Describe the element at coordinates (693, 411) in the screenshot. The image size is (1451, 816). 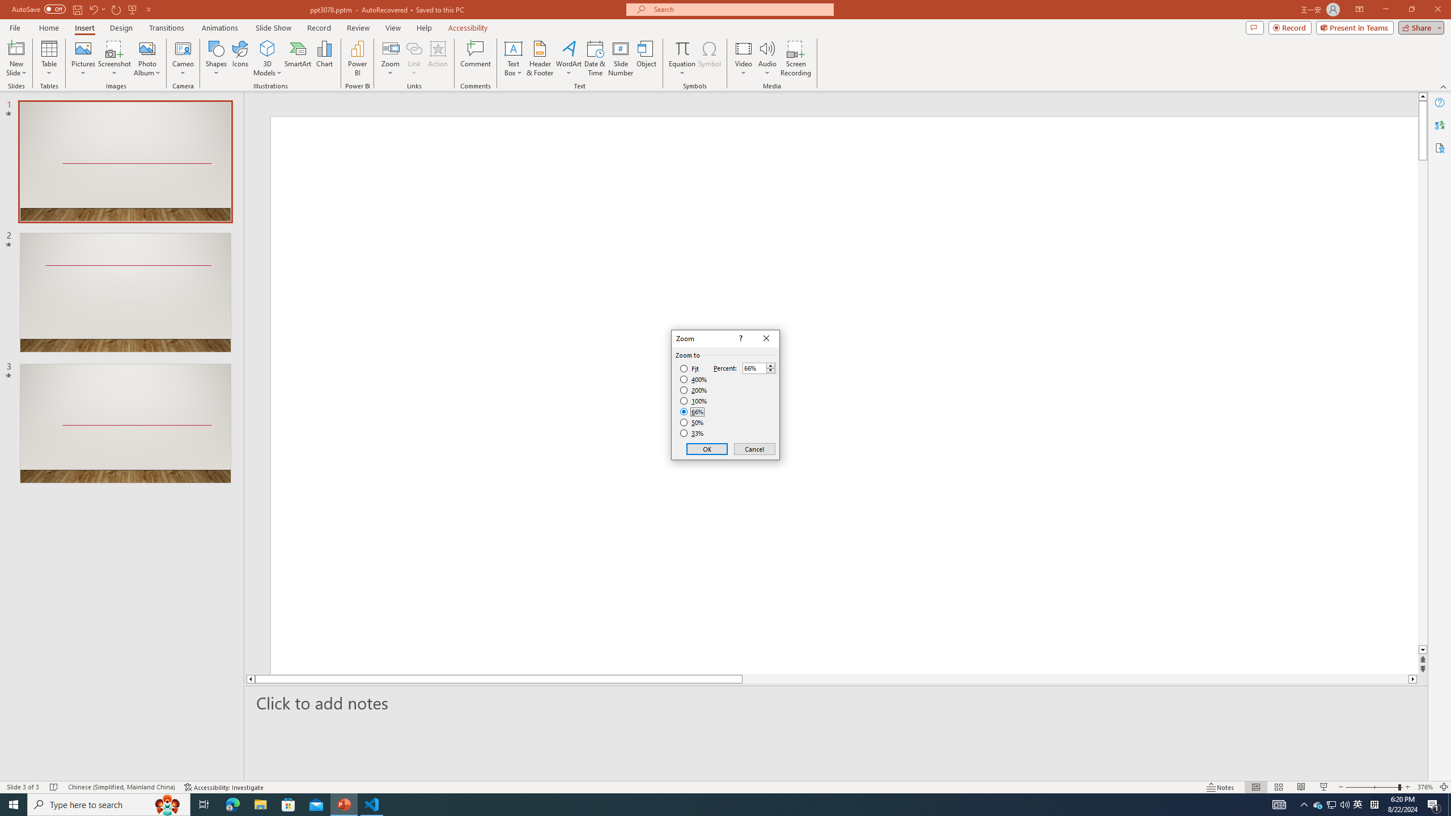
I see `66%` at that location.